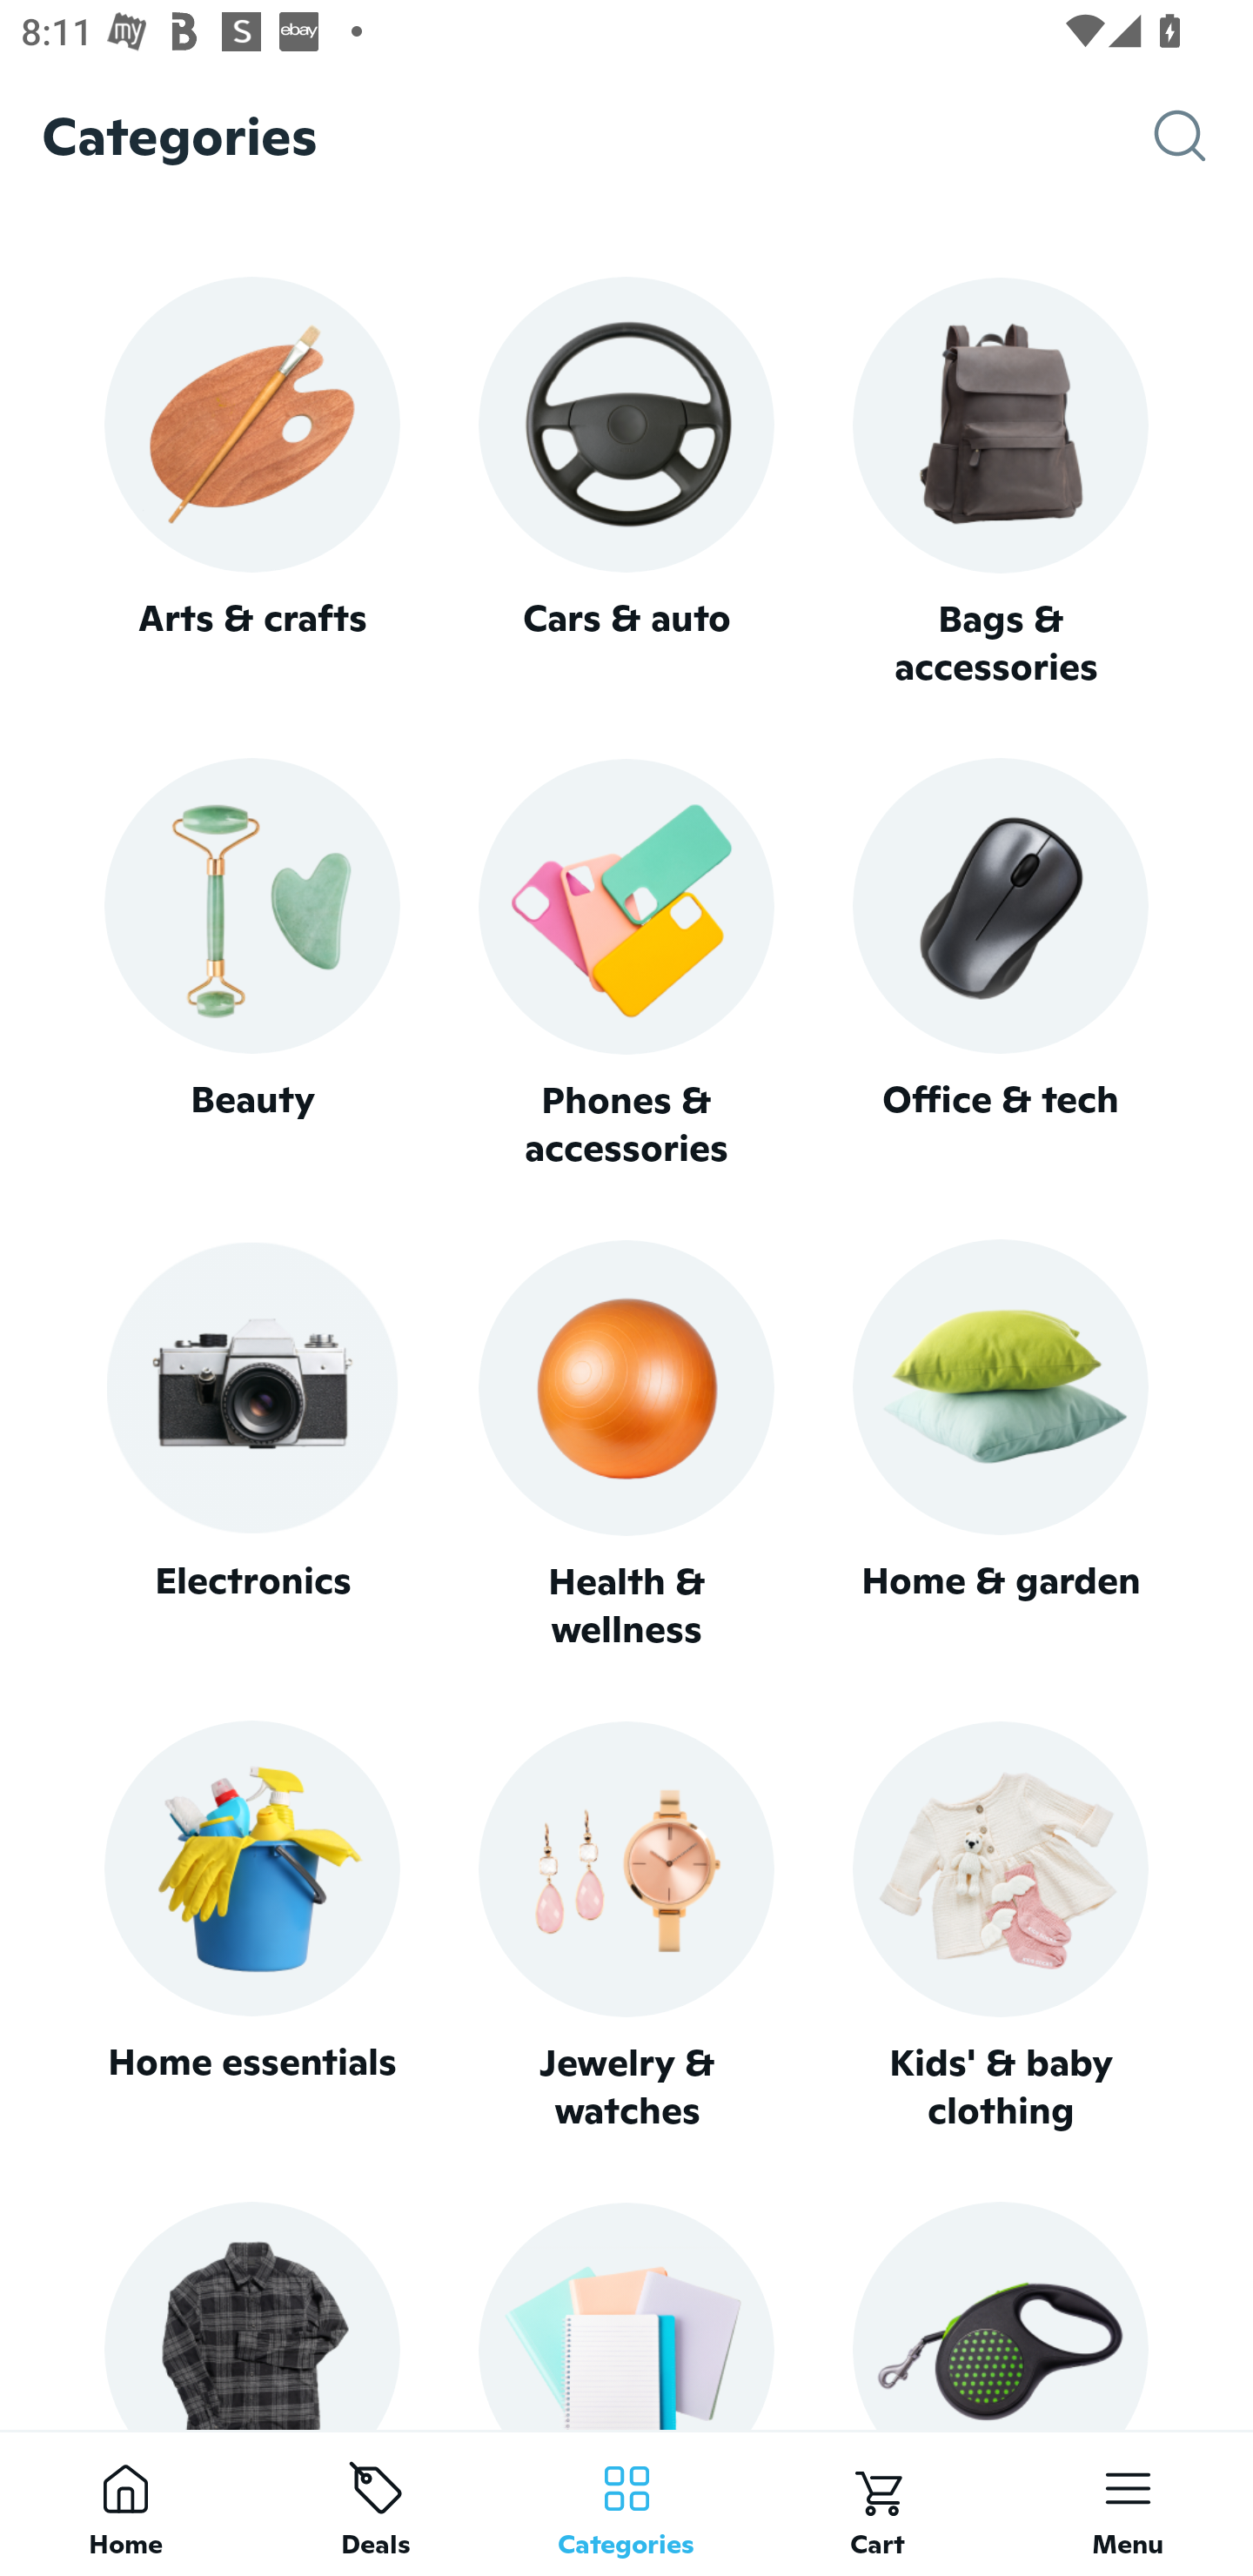  What do you see at coordinates (1001, 1446) in the screenshot?
I see `Home & garden` at bounding box center [1001, 1446].